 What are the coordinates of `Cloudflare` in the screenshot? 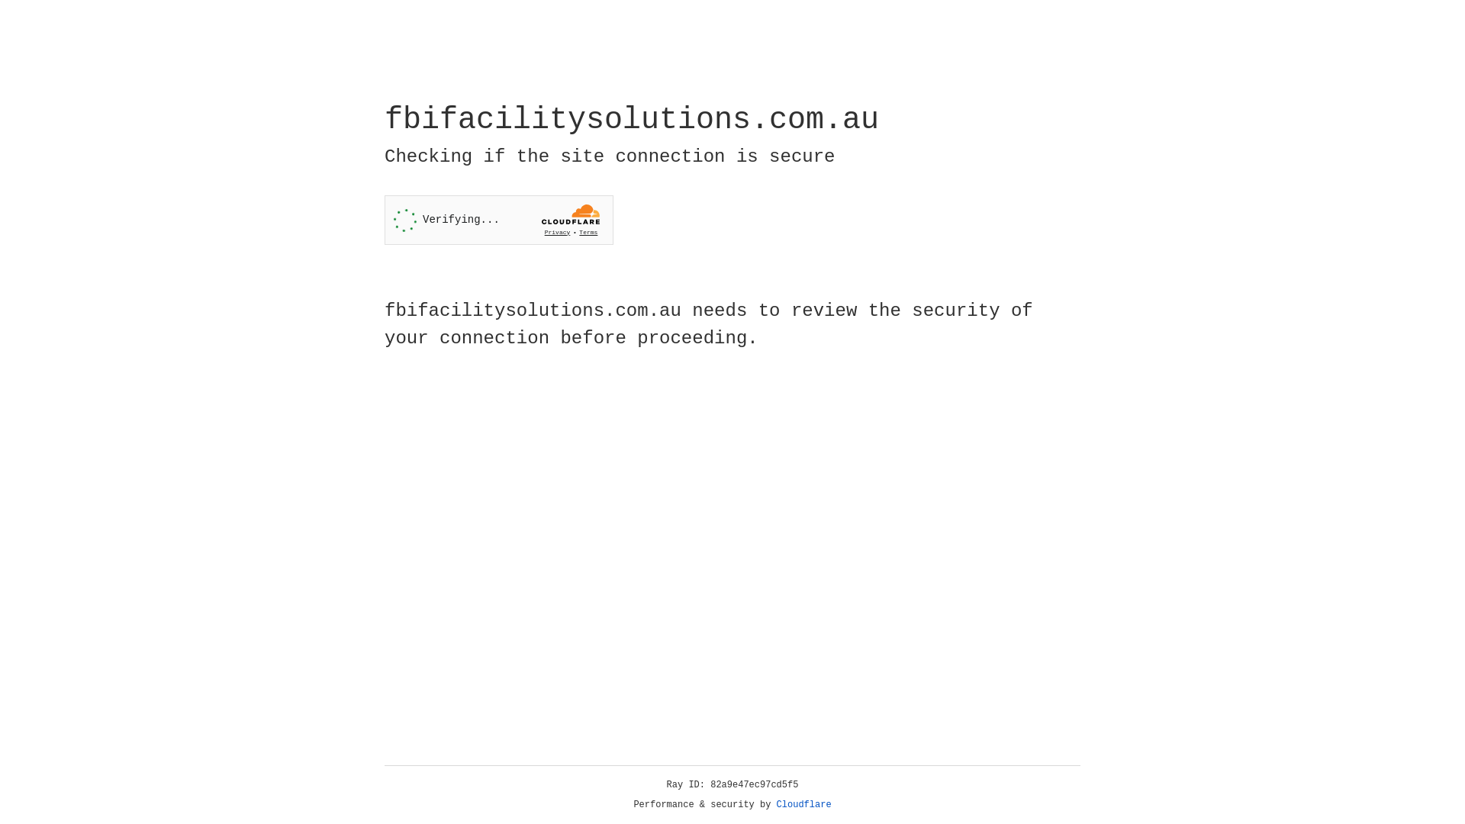 It's located at (804, 805).